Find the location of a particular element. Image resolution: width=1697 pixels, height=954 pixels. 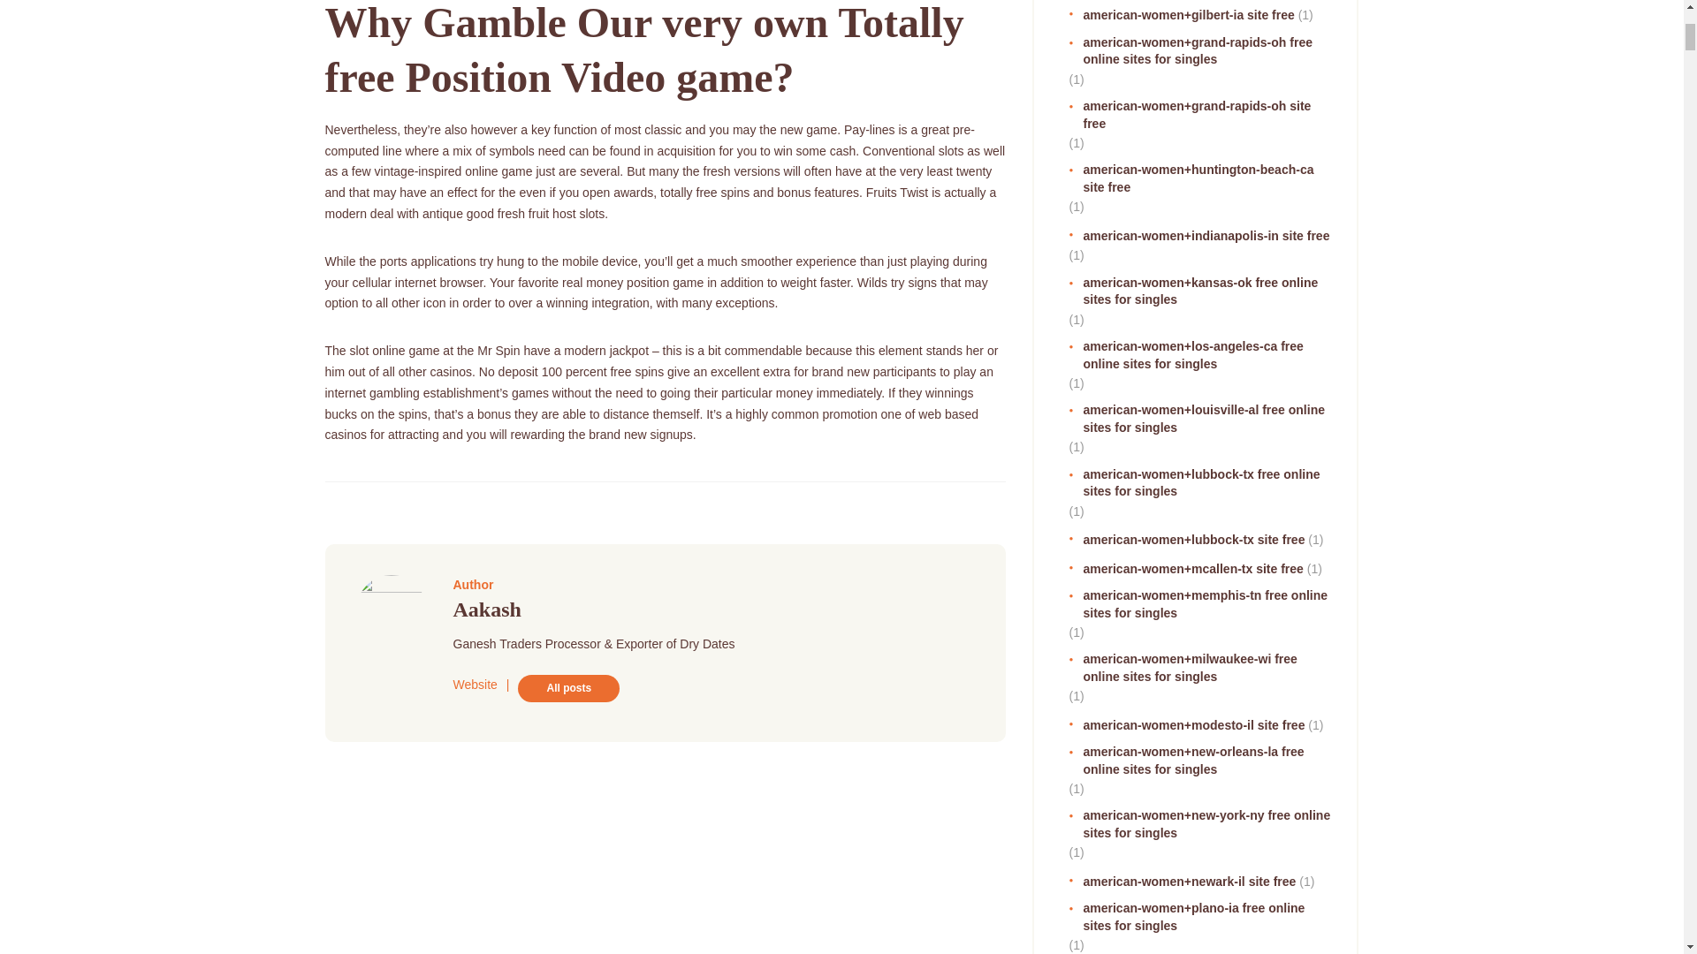

Website is located at coordinates (475, 684).